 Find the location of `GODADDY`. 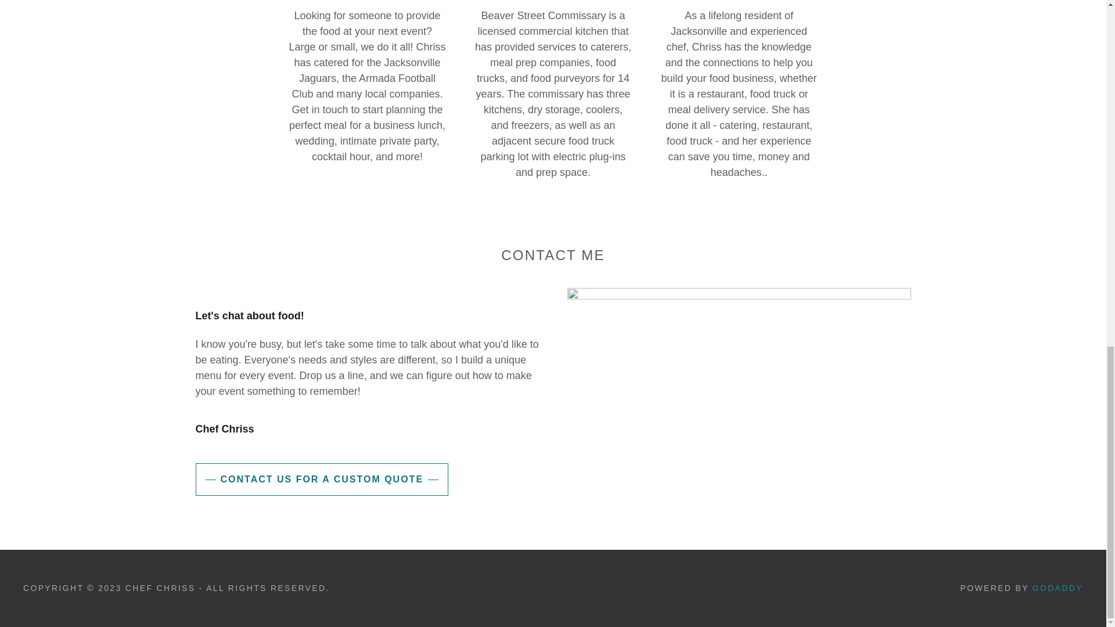

GODADDY is located at coordinates (1057, 588).